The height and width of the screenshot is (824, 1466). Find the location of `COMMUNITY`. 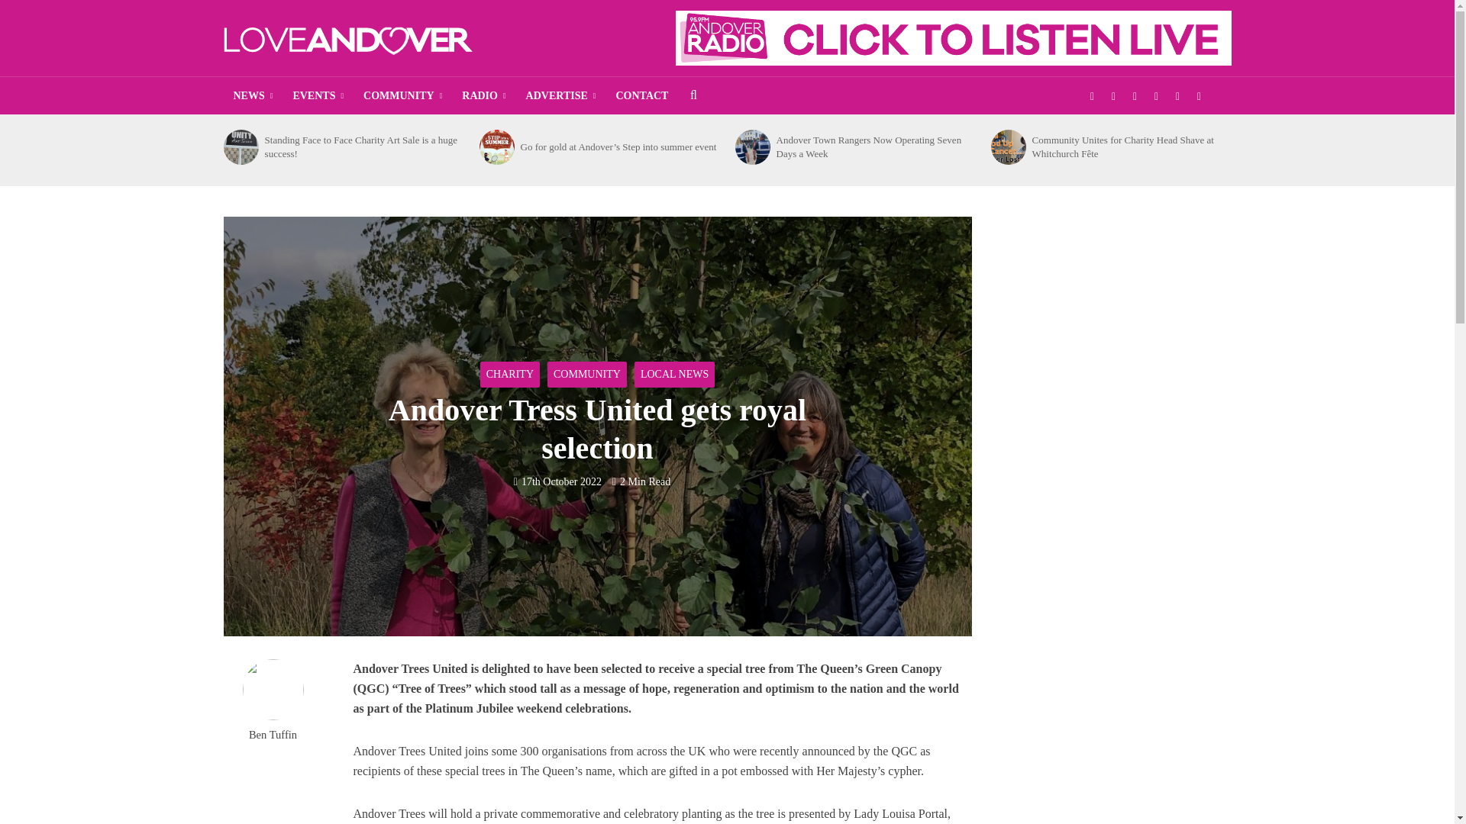

COMMUNITY is located at coordinates (402, 96).